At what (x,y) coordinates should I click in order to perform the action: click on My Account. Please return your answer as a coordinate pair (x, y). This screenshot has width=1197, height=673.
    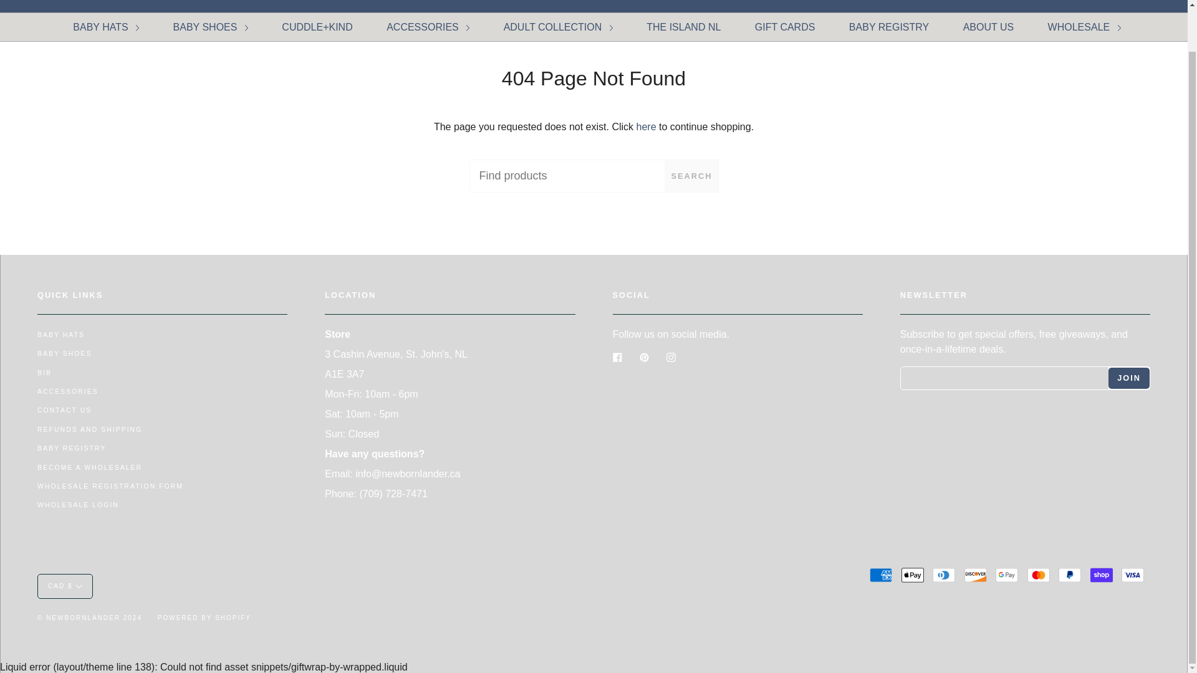
    Looking at the image, I should click on (1112, 6).